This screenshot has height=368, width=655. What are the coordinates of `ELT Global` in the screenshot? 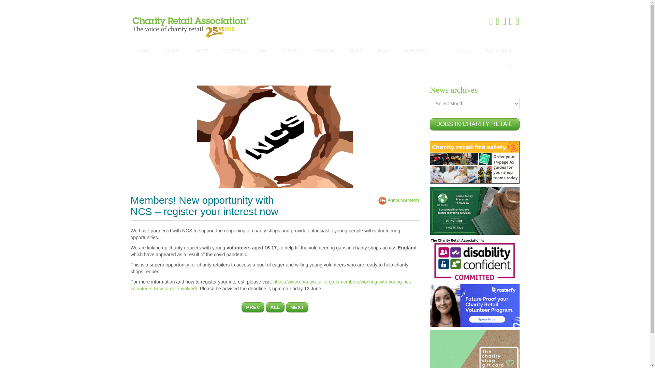 It's located at (474, 211).